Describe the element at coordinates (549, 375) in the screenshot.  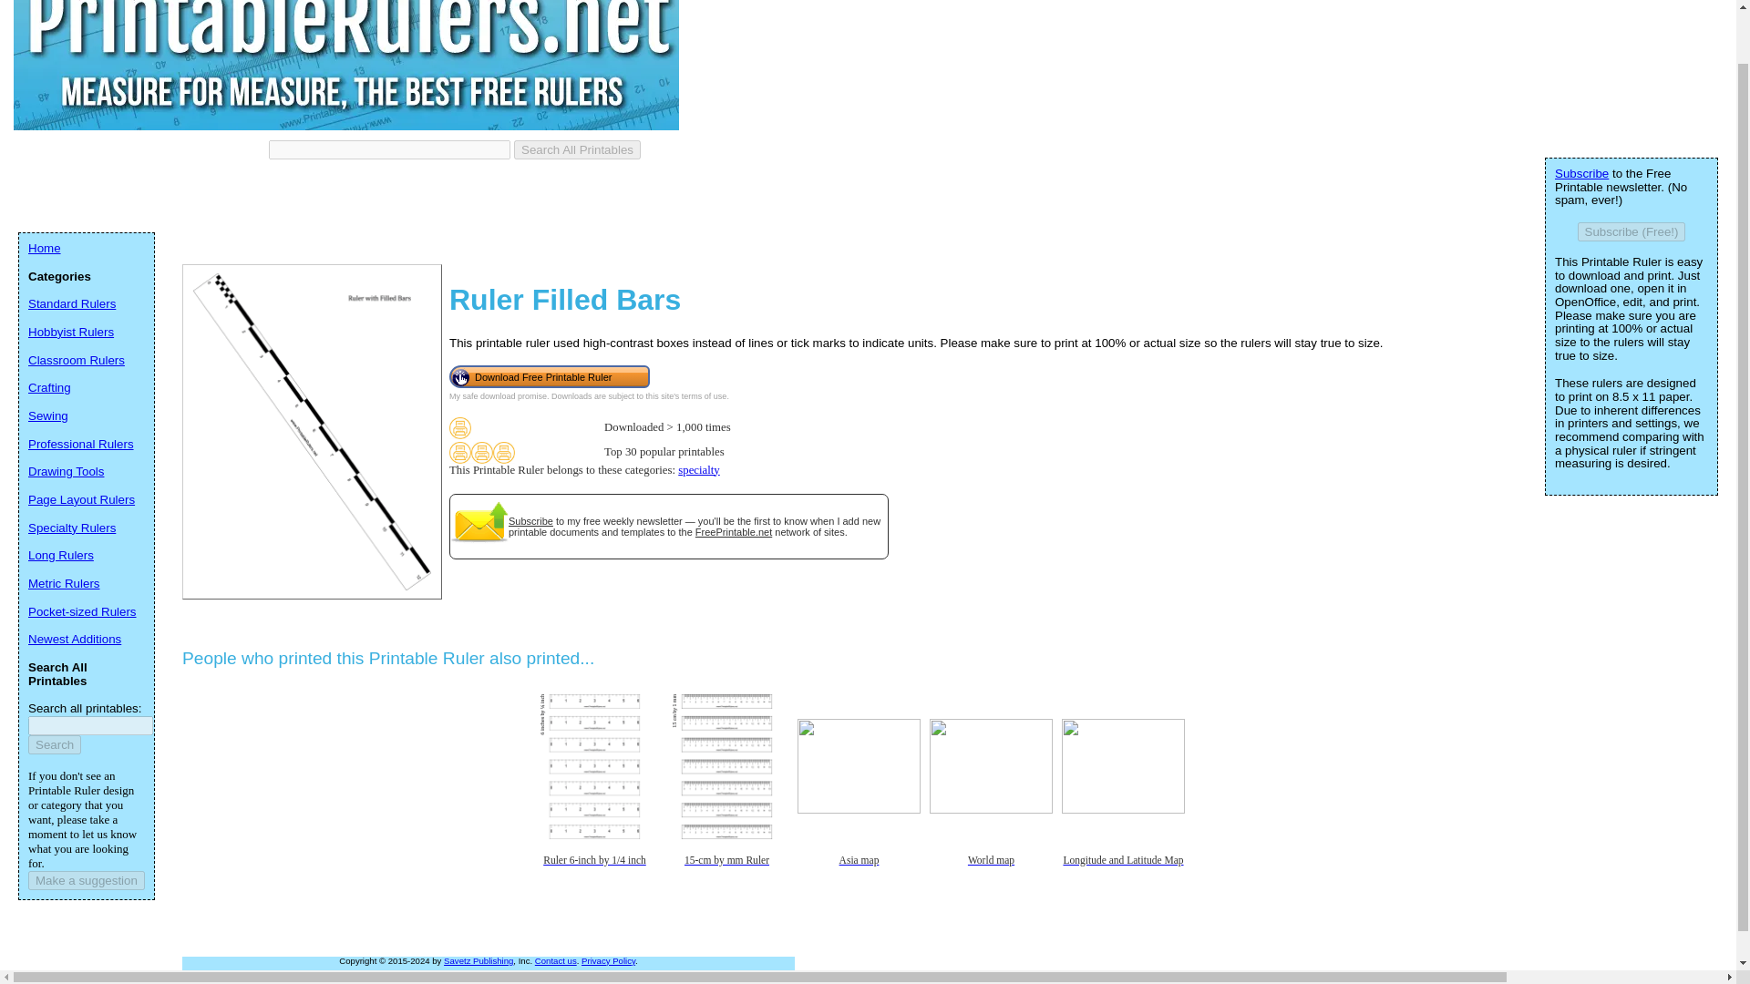
I see `Download Free Printable Ruler` at that location.